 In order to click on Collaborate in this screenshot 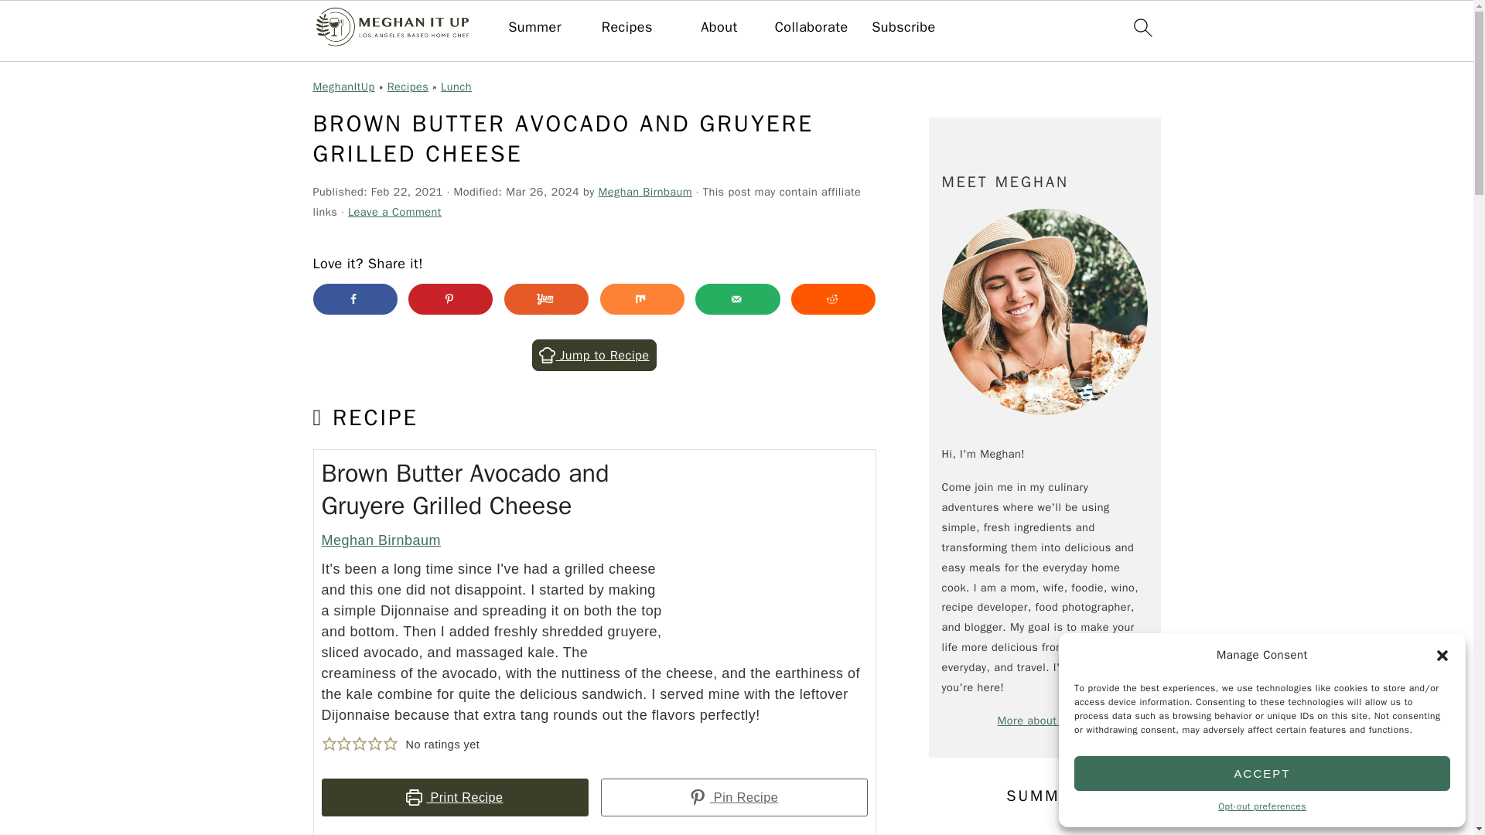, I will do `click(811, 28)`.